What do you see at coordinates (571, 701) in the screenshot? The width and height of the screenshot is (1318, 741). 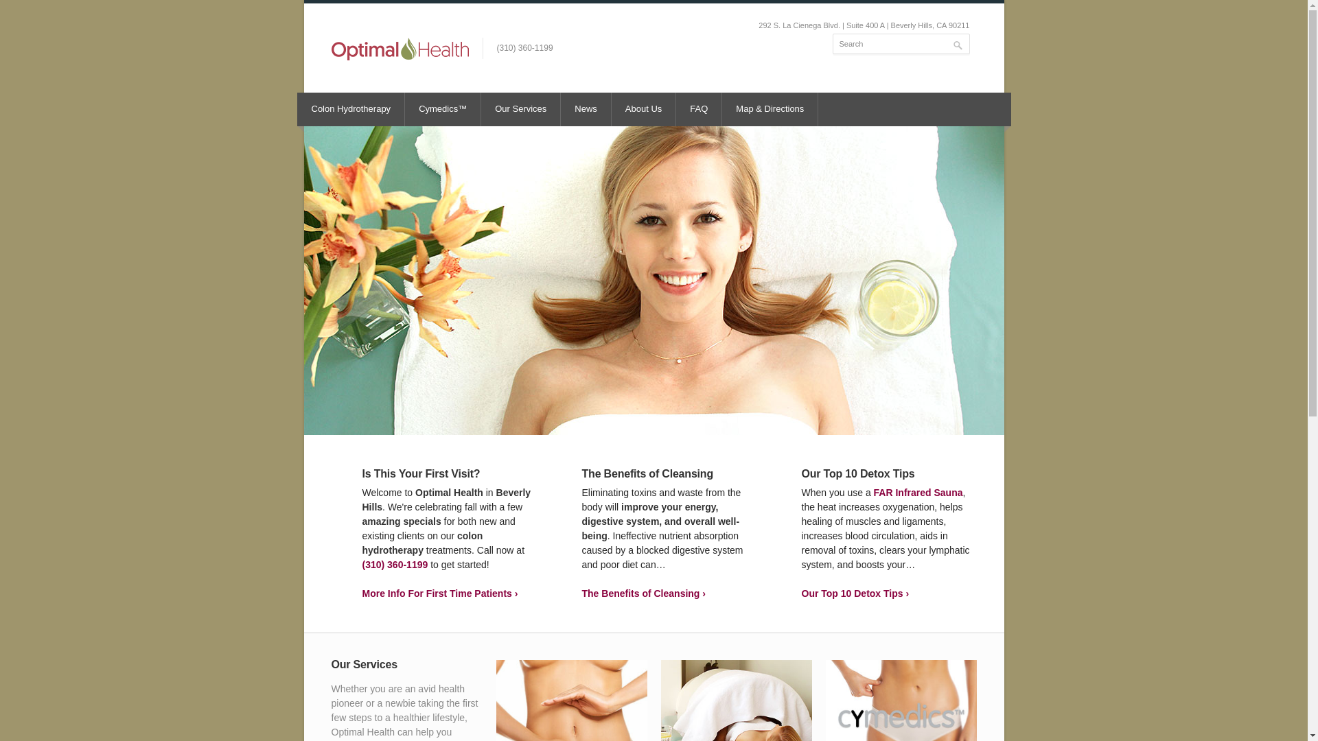 I see `News` at bounding box center [571, 701].